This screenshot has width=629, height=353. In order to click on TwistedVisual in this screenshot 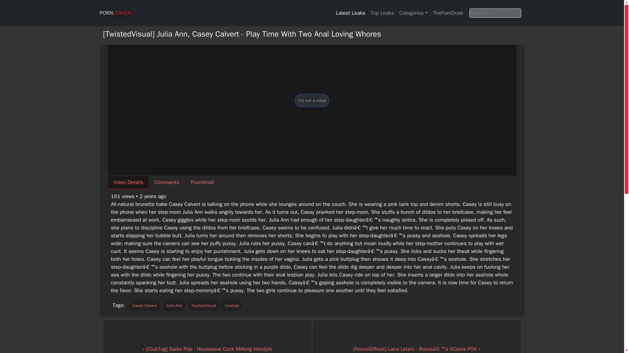, I will do `click(203, 305)`.